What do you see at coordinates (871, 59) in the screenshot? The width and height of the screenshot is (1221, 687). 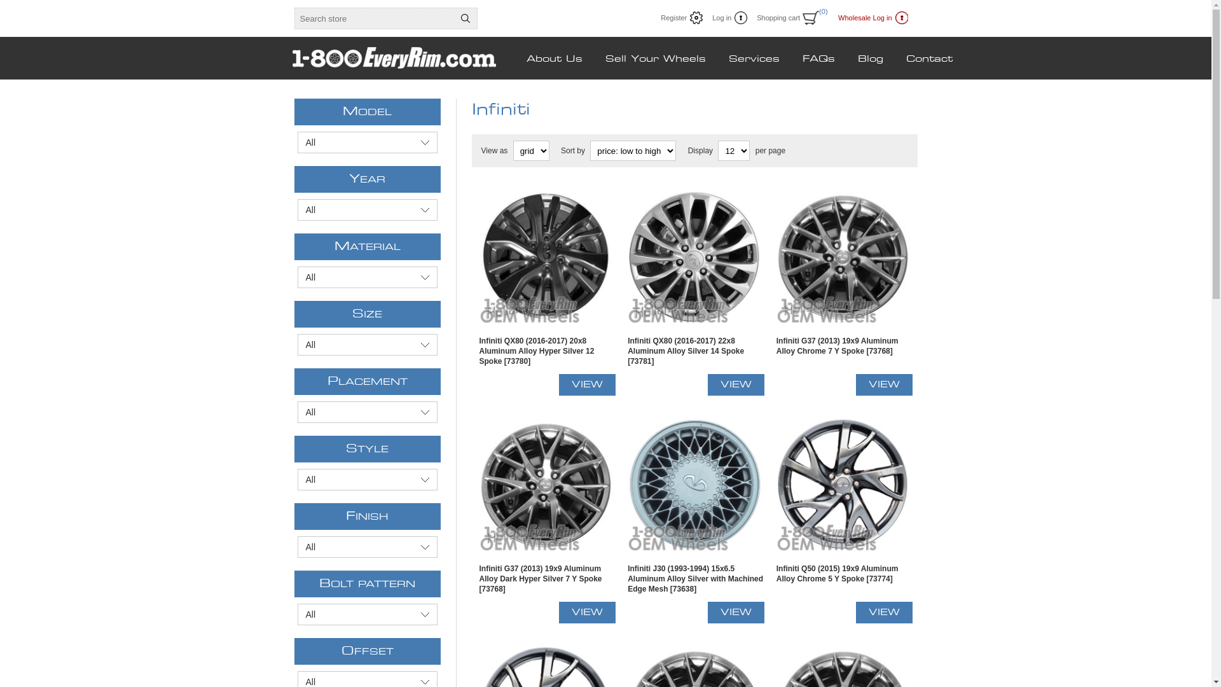 I see `Blog` at bounding box center [871, 59].